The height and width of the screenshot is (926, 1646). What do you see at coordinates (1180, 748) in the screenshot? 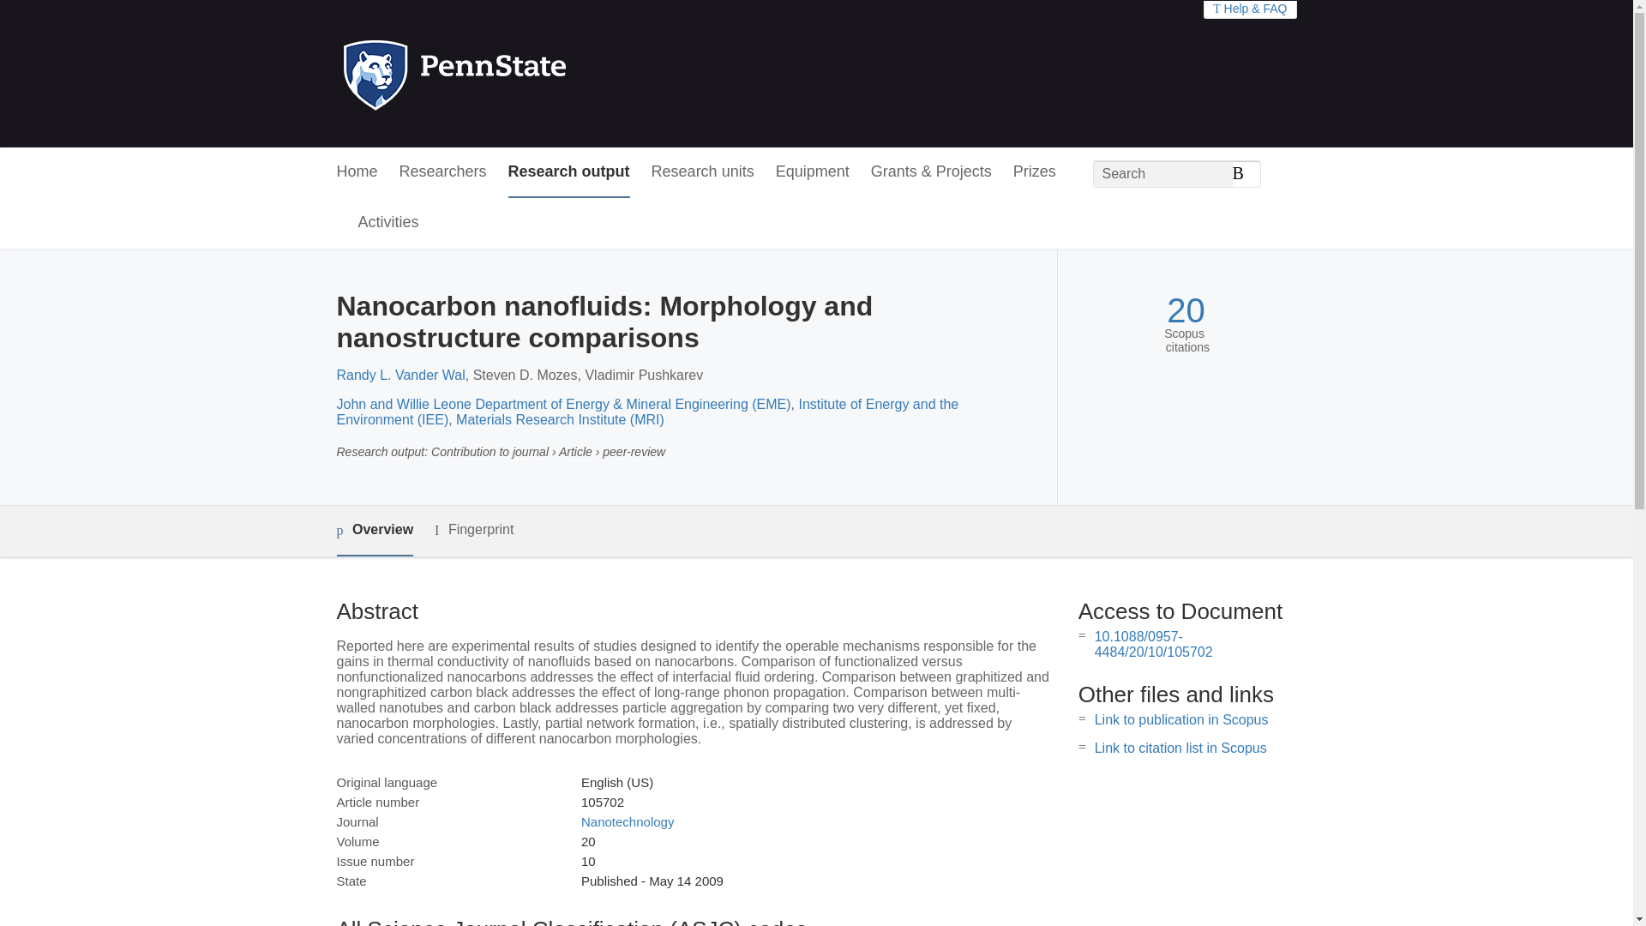
I see `Link to citation list in Scopus` at bounding box center [1180, 748].